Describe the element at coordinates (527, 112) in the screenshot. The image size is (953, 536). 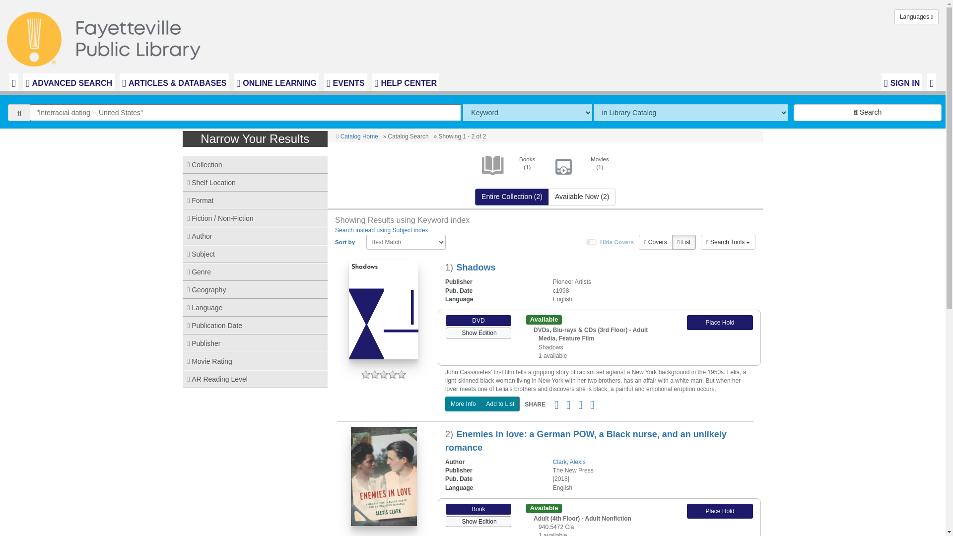
I see `The method of searching.` at that location.